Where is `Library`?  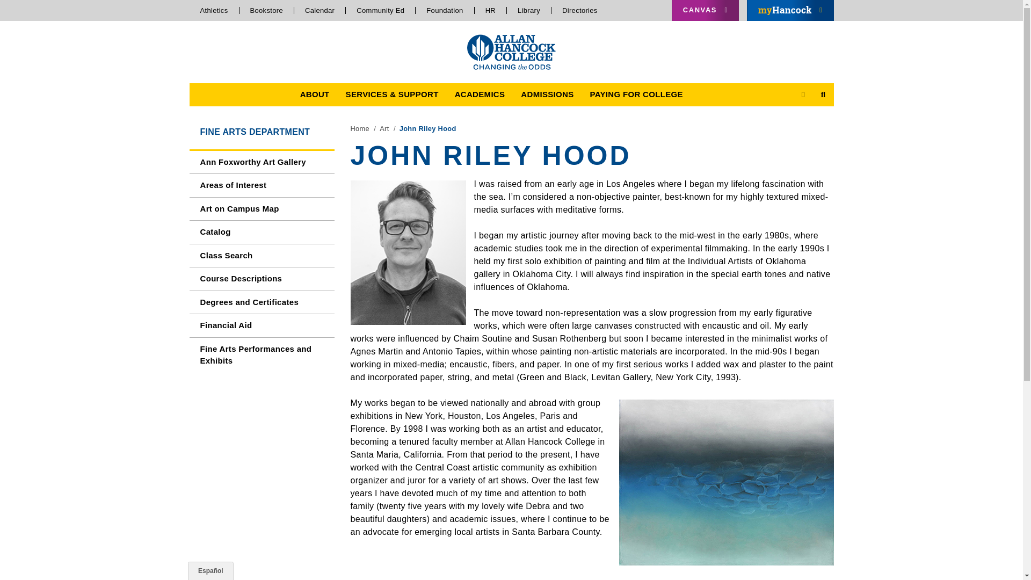 Library is located at coordinates (529, 10).